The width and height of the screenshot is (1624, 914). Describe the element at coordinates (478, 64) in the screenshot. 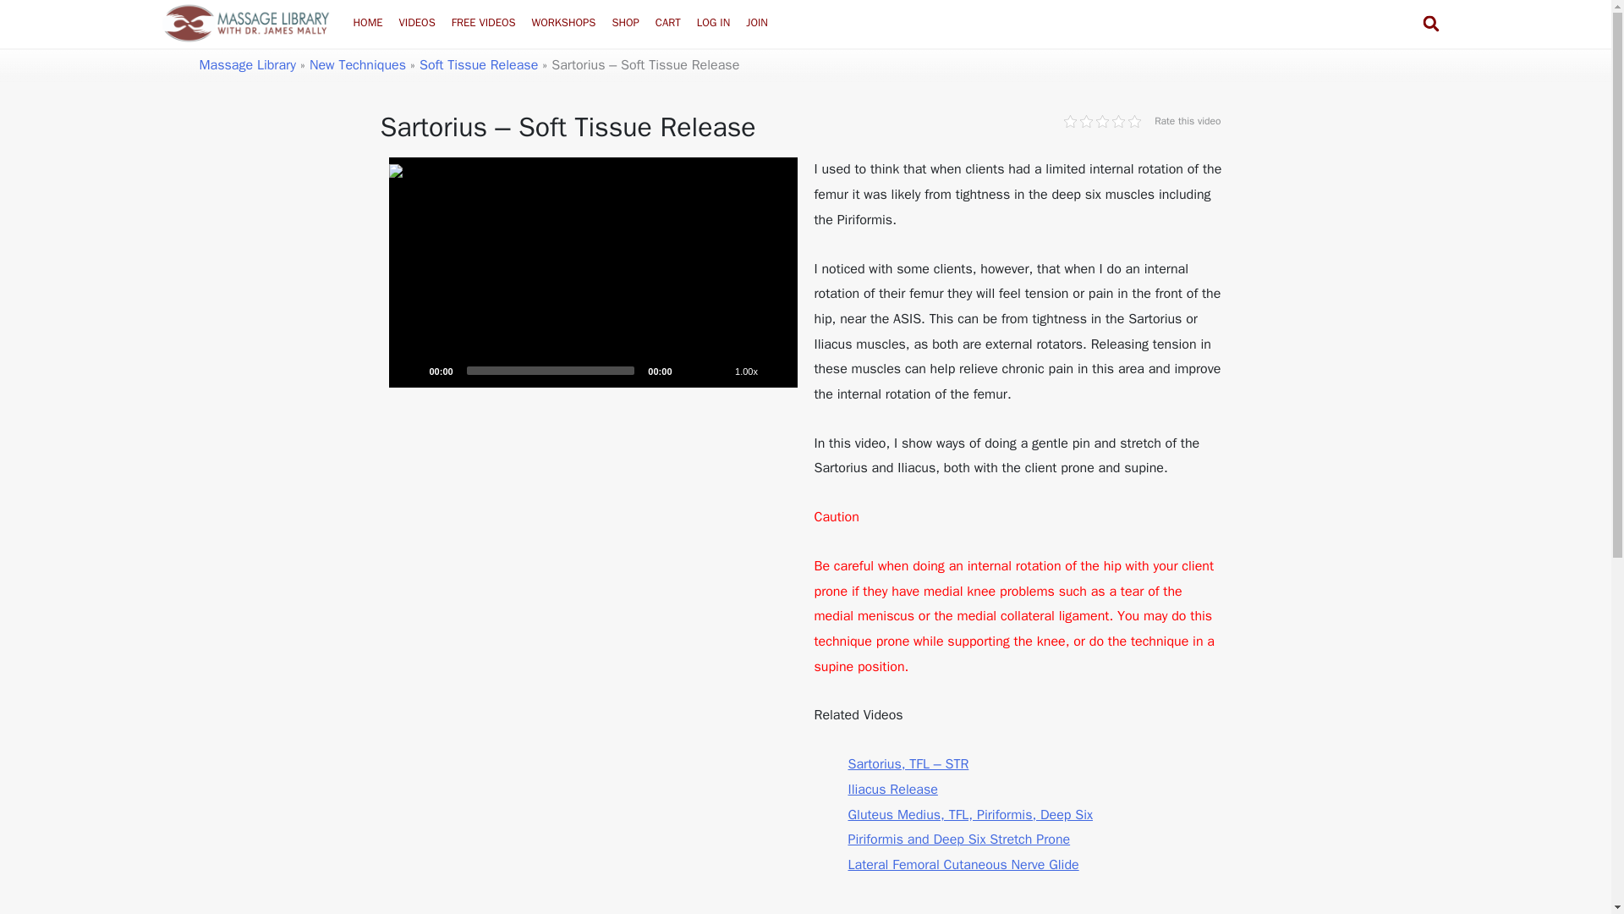

I see `Soft Tissue Release` at that location.